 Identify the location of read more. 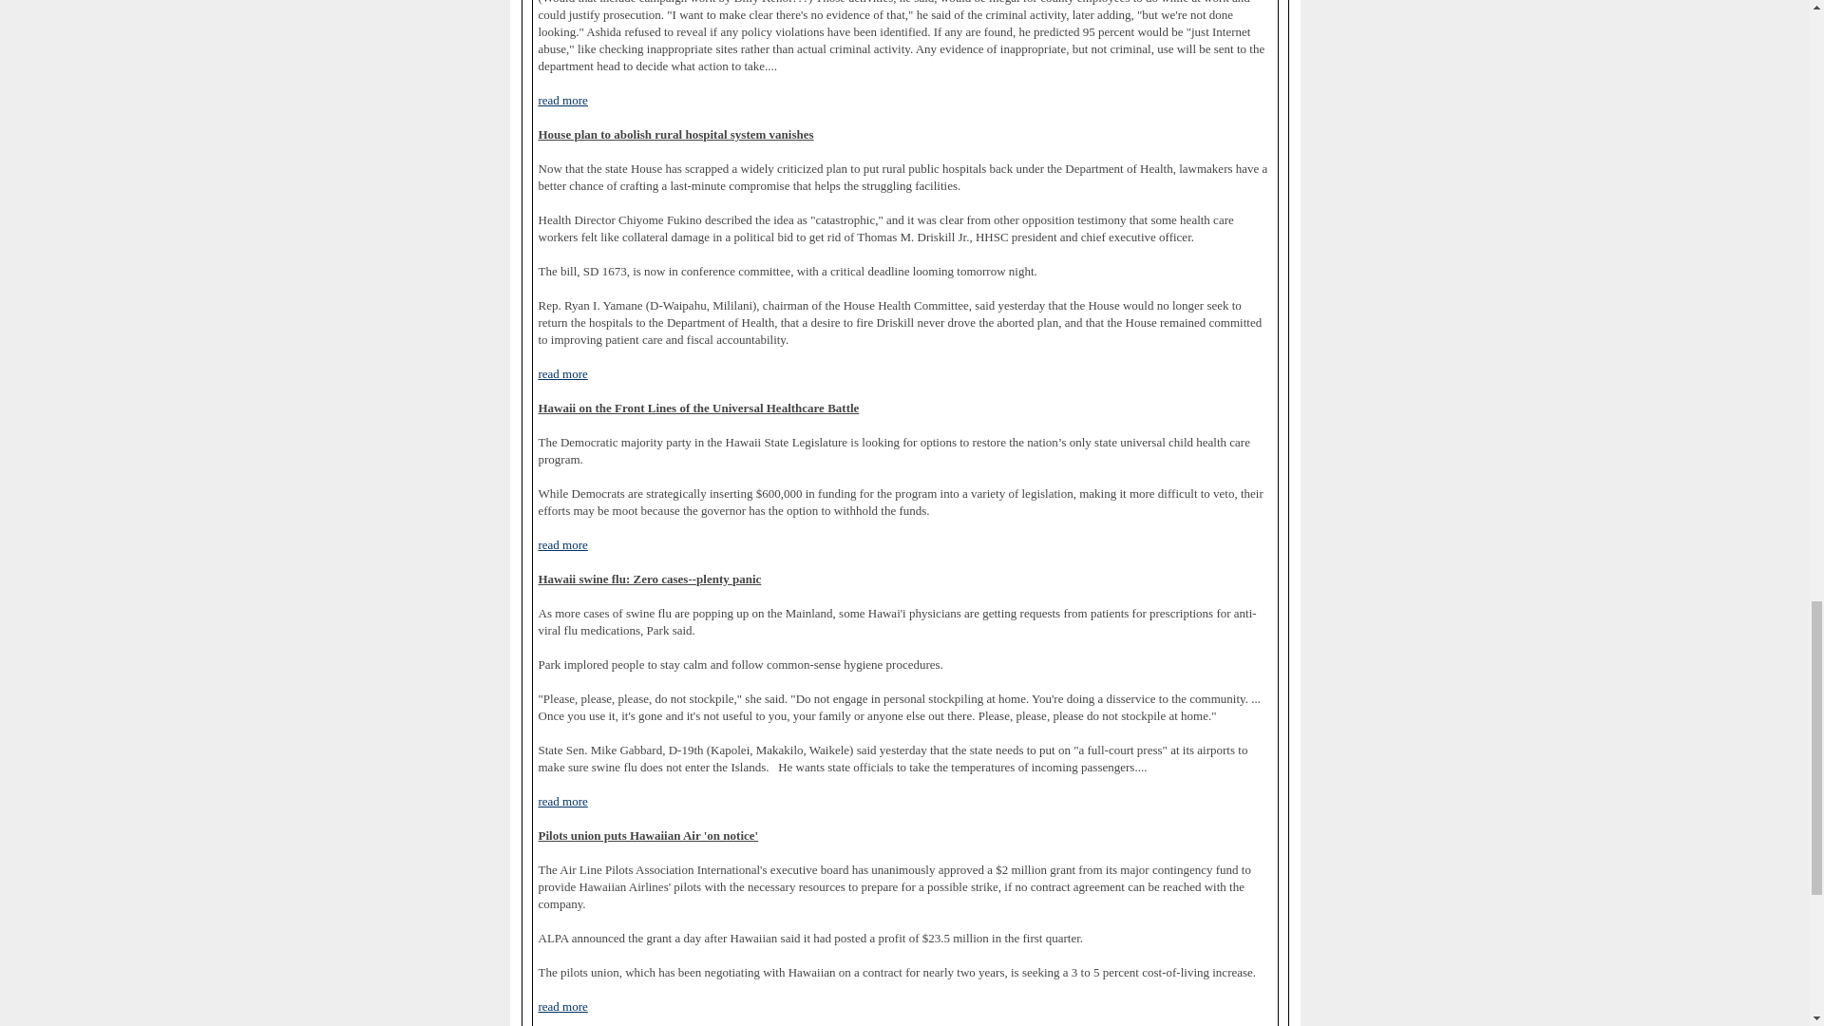
(562, 101).